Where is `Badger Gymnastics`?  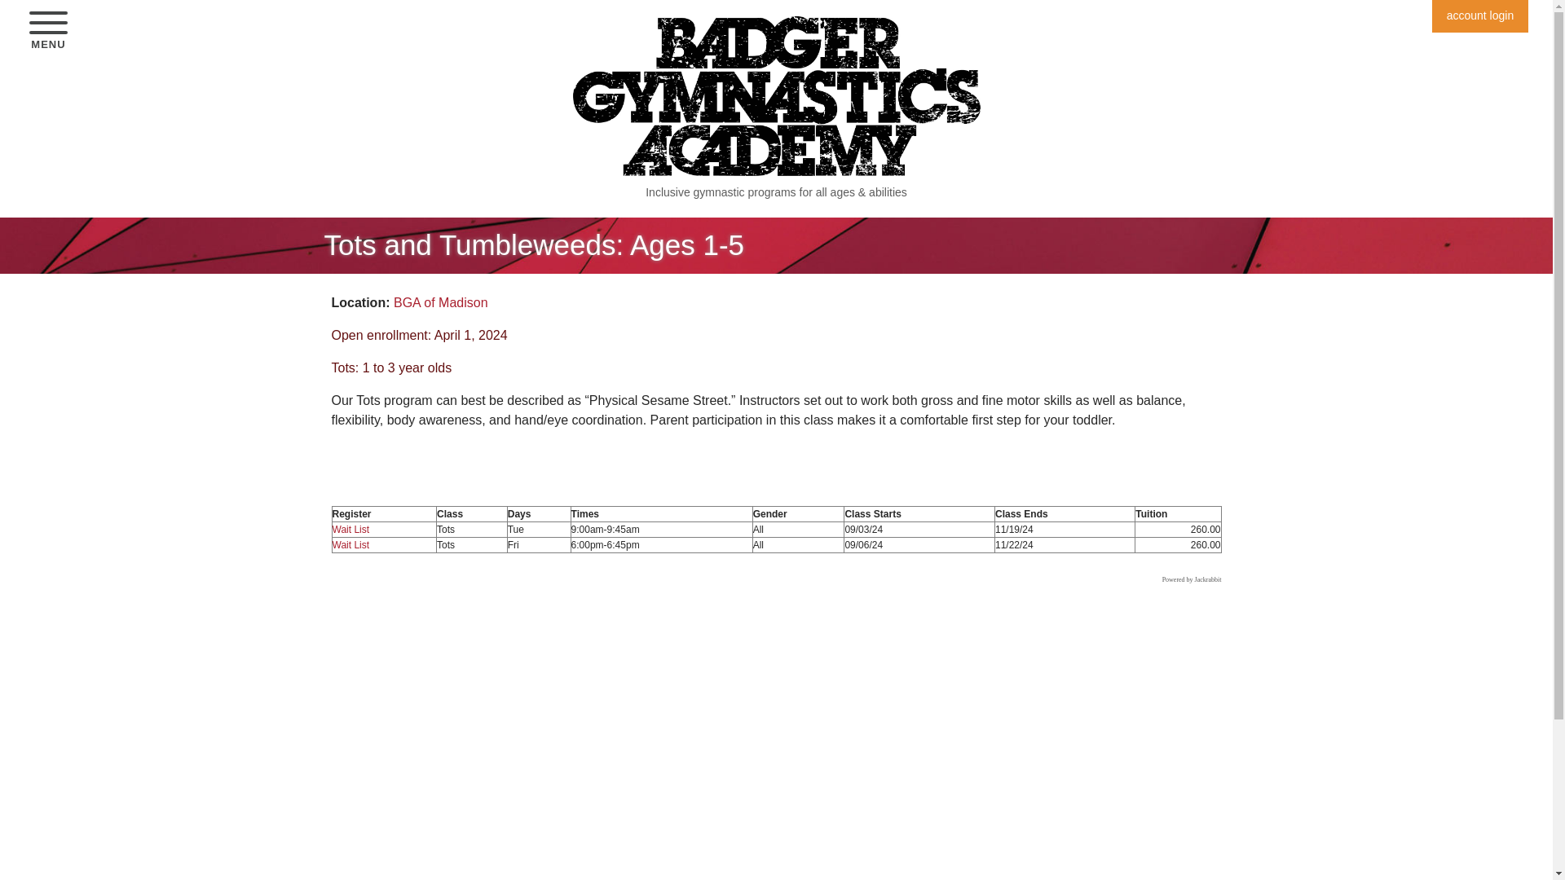
Badger Gymnastics is located at coordinates (776, 95).